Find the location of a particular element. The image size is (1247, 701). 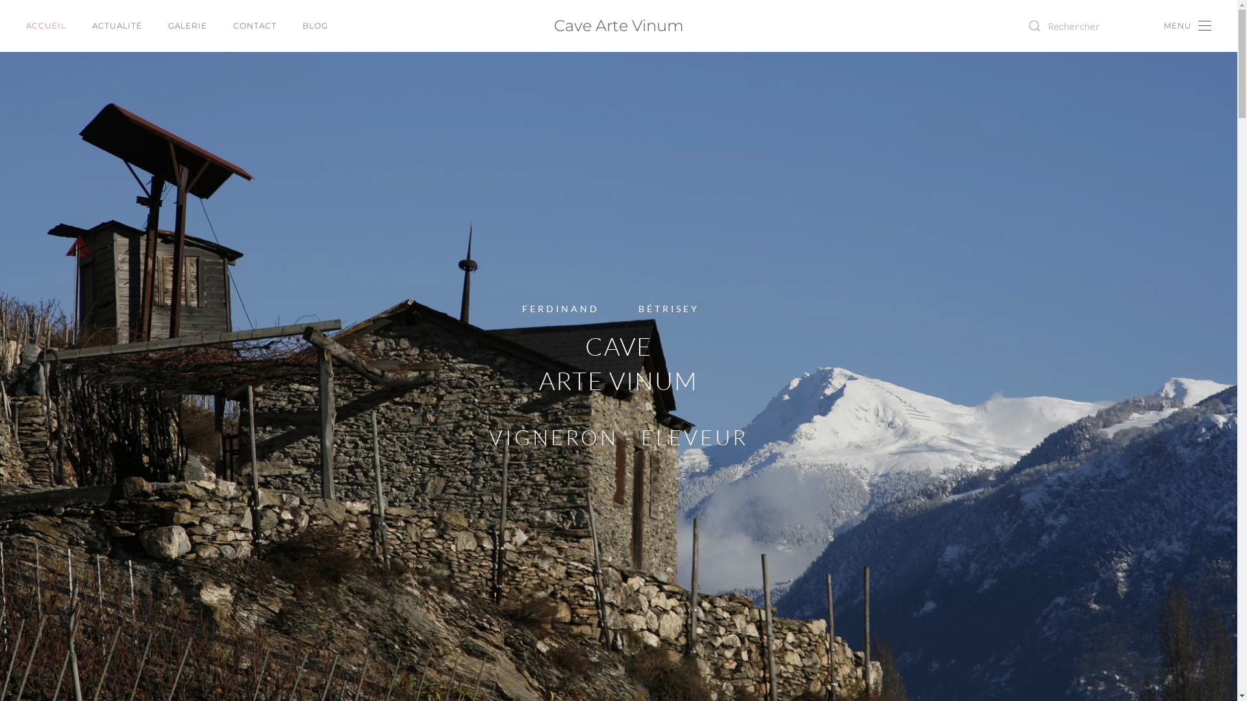

Cave Arte Vinum is located at coordinates (618, 26).